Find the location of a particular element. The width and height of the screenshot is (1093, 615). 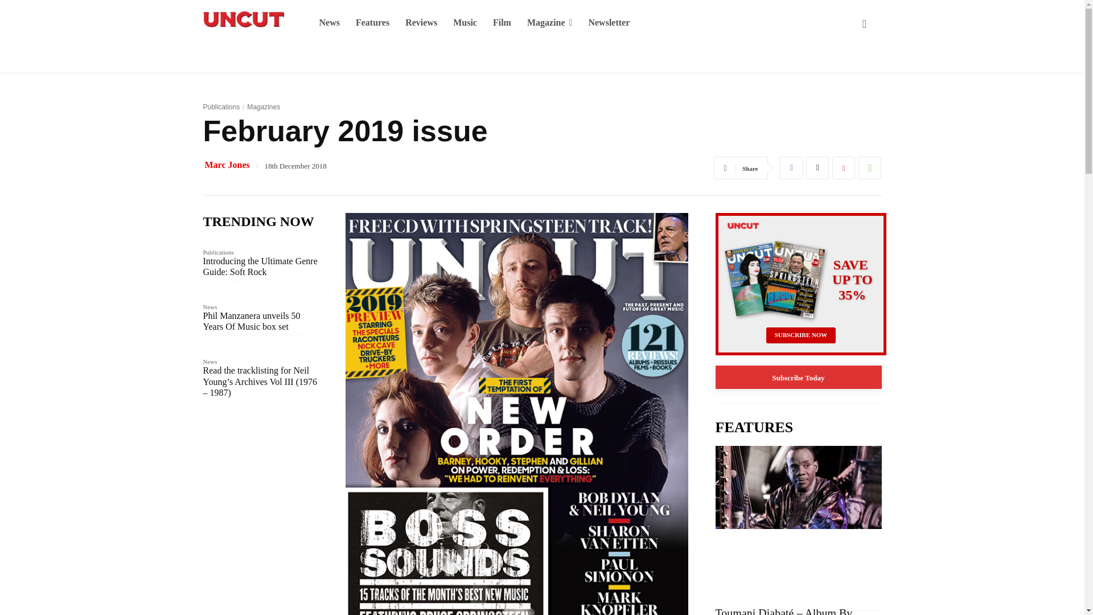

Uncut Logo is located at coordinates (243, 19).